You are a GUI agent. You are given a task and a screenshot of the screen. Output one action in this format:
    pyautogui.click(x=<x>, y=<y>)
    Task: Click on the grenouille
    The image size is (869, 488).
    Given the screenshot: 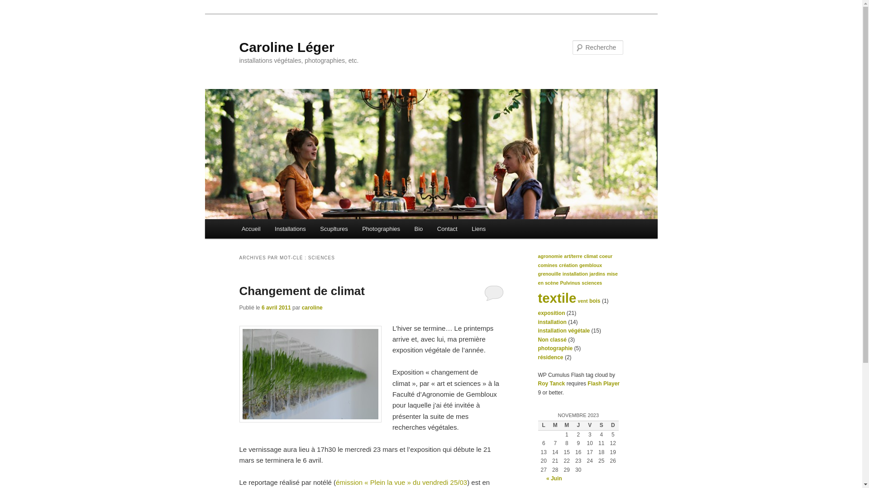 What is the action you would take?
    pyautogui.click(x=549, y=274)
    